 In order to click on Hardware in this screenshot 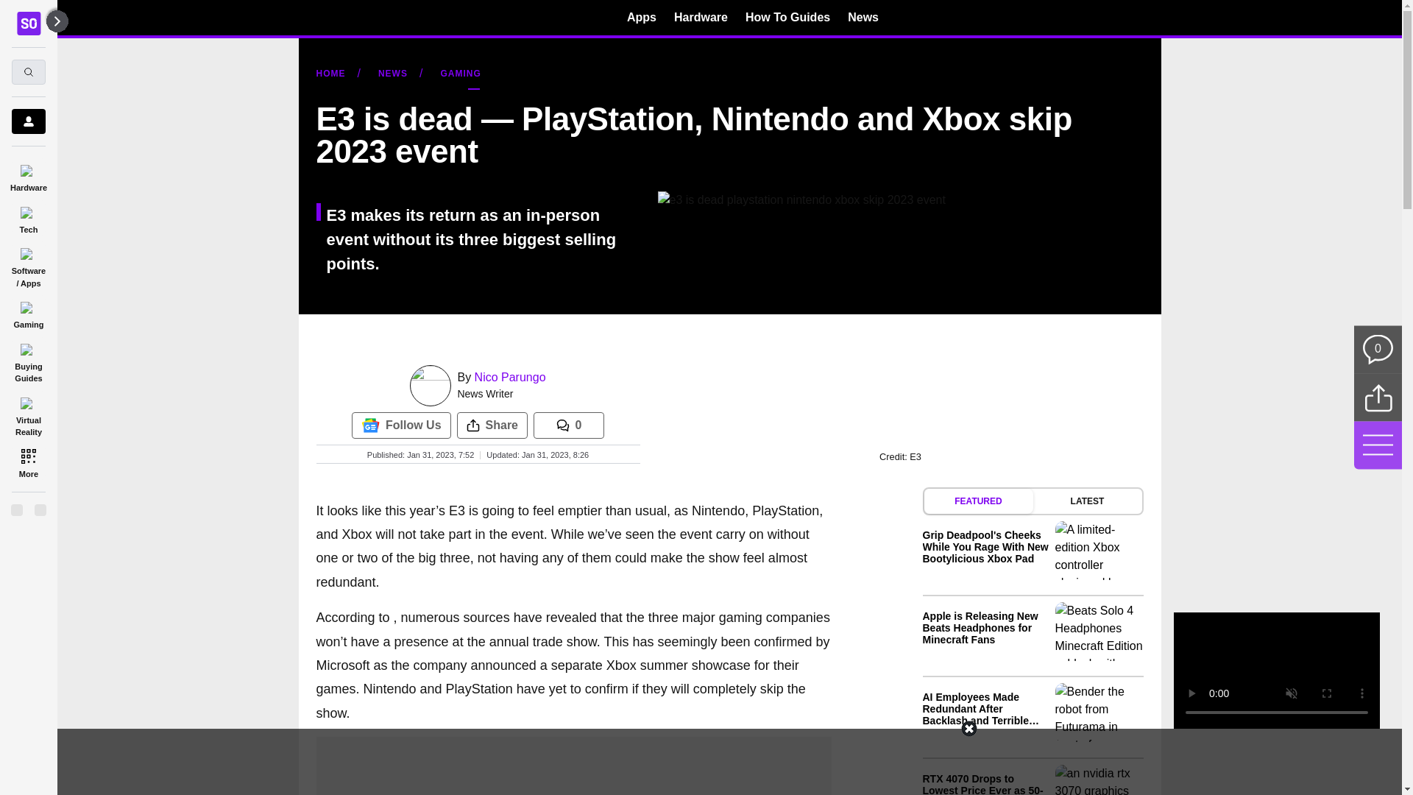, I will do `click(28, 175)`.